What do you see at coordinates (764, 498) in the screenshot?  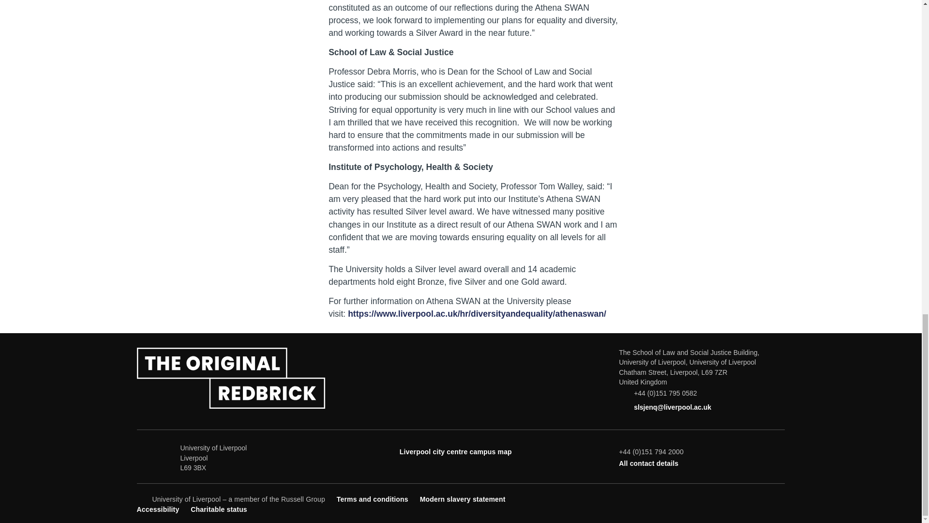 I see `instagram` at bounding box center [764, 498].